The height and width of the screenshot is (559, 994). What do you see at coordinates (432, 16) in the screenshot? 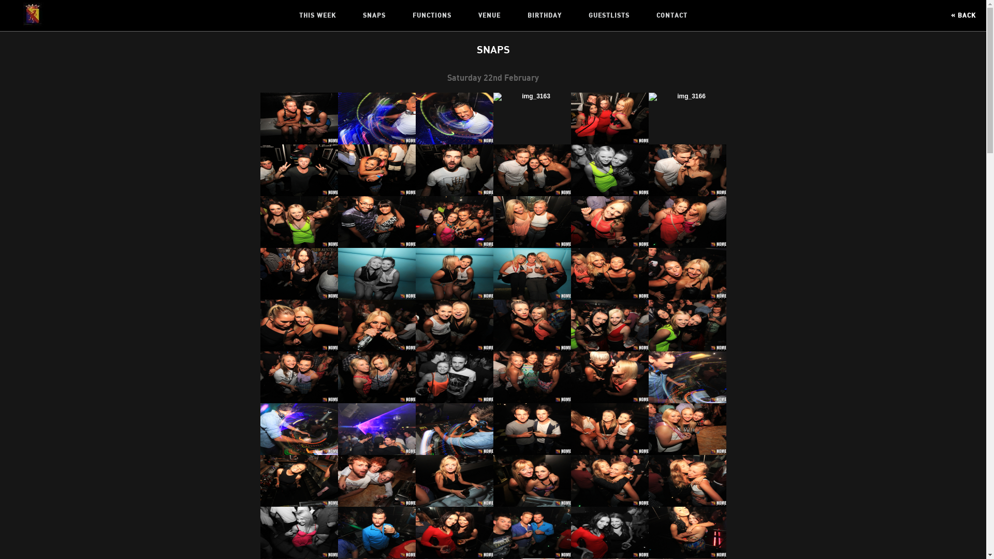
I see `FUNCTIONS` at bounding box center [432, 16].